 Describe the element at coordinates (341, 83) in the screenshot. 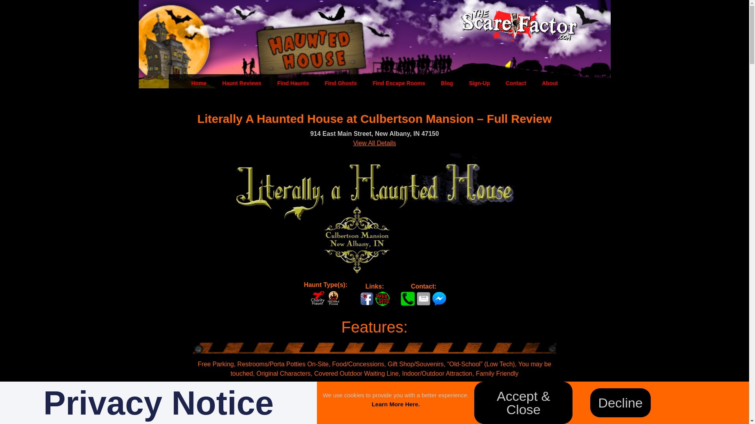

I see `Find Ghosts` at that location.